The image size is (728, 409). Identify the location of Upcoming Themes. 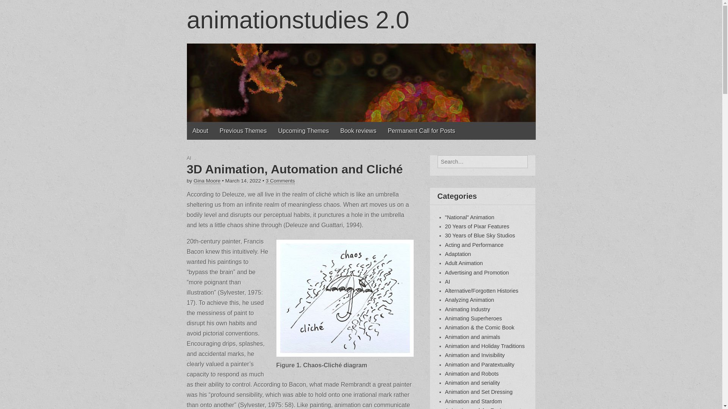
(303, 131).